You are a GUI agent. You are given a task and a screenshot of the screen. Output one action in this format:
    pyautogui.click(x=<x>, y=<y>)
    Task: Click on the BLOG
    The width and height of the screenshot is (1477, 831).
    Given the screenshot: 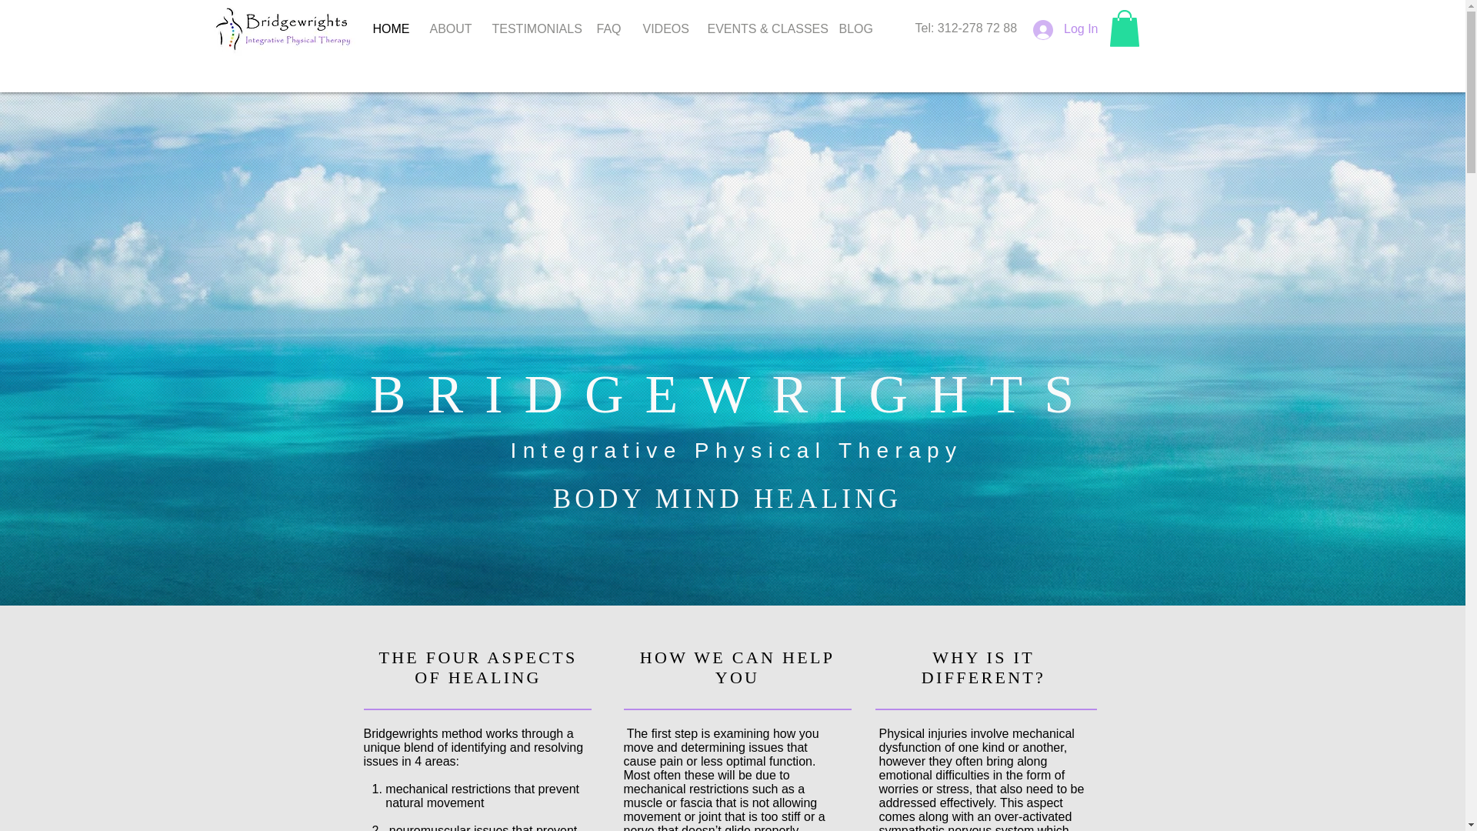 What is the action you would take?
    pyautogui.click(x=854, y=28)
    